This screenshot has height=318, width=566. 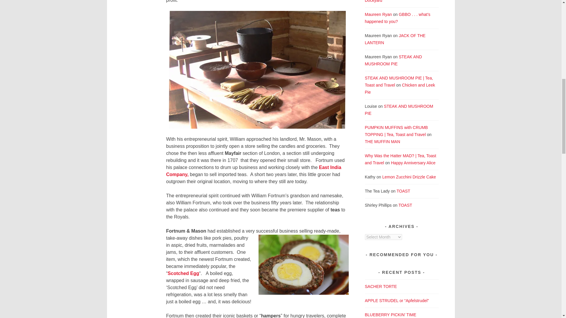 I want to click on JACK OF THE LANTERN, so click(x=395, y=39).